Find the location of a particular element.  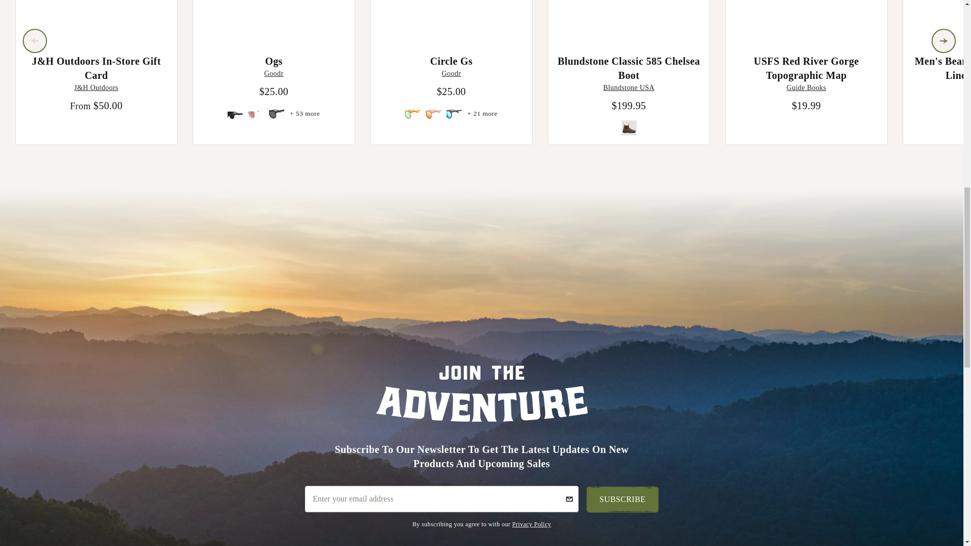

Goodr is located at coordinates (274, 74).